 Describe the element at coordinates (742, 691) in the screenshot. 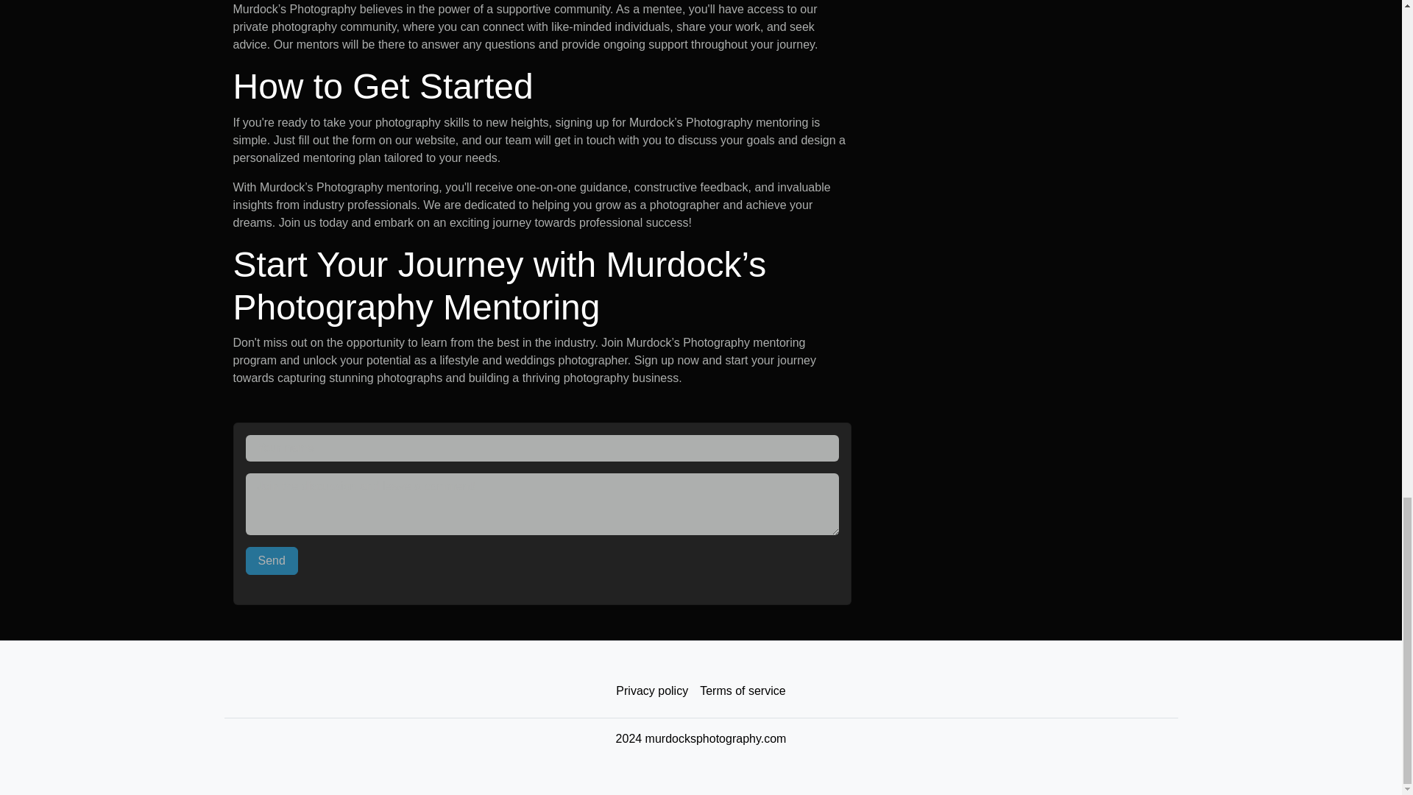

I see `Terms of service` at that location.